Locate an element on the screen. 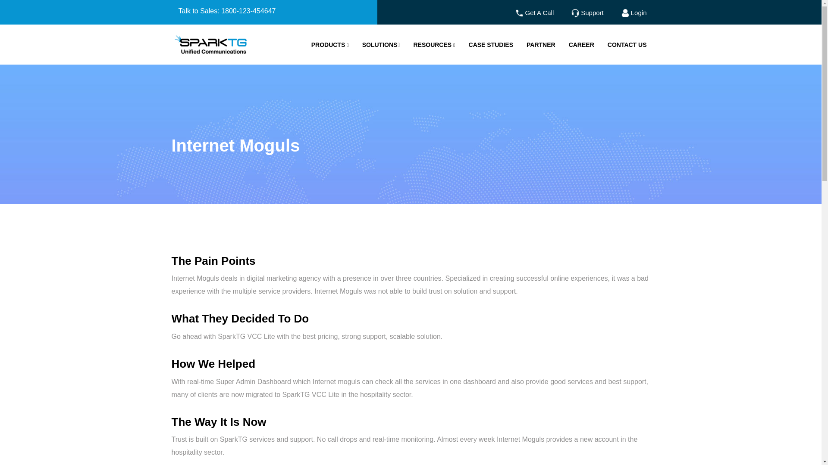 This screenshot has width=828, height=465. SOLUTIONS is located at coordinates (381, 45).